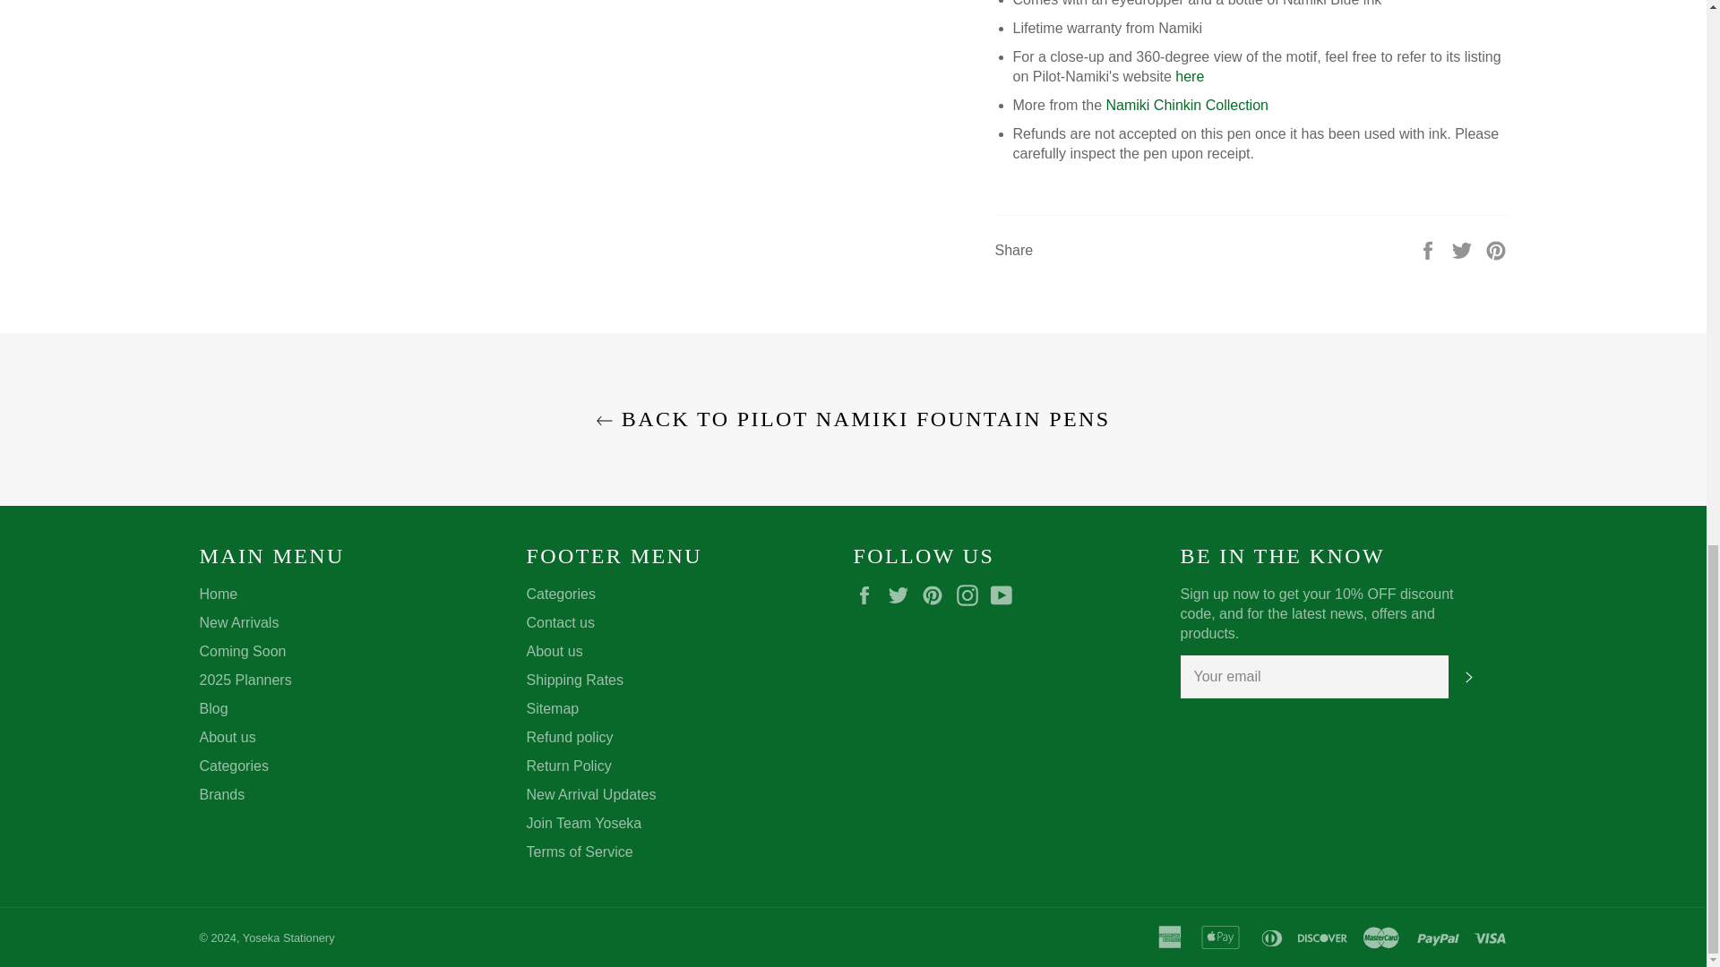  Describe the element at coordinates (971, 595) in the screenshot. I see `Yoseka Stationery on Instagram` at that location.